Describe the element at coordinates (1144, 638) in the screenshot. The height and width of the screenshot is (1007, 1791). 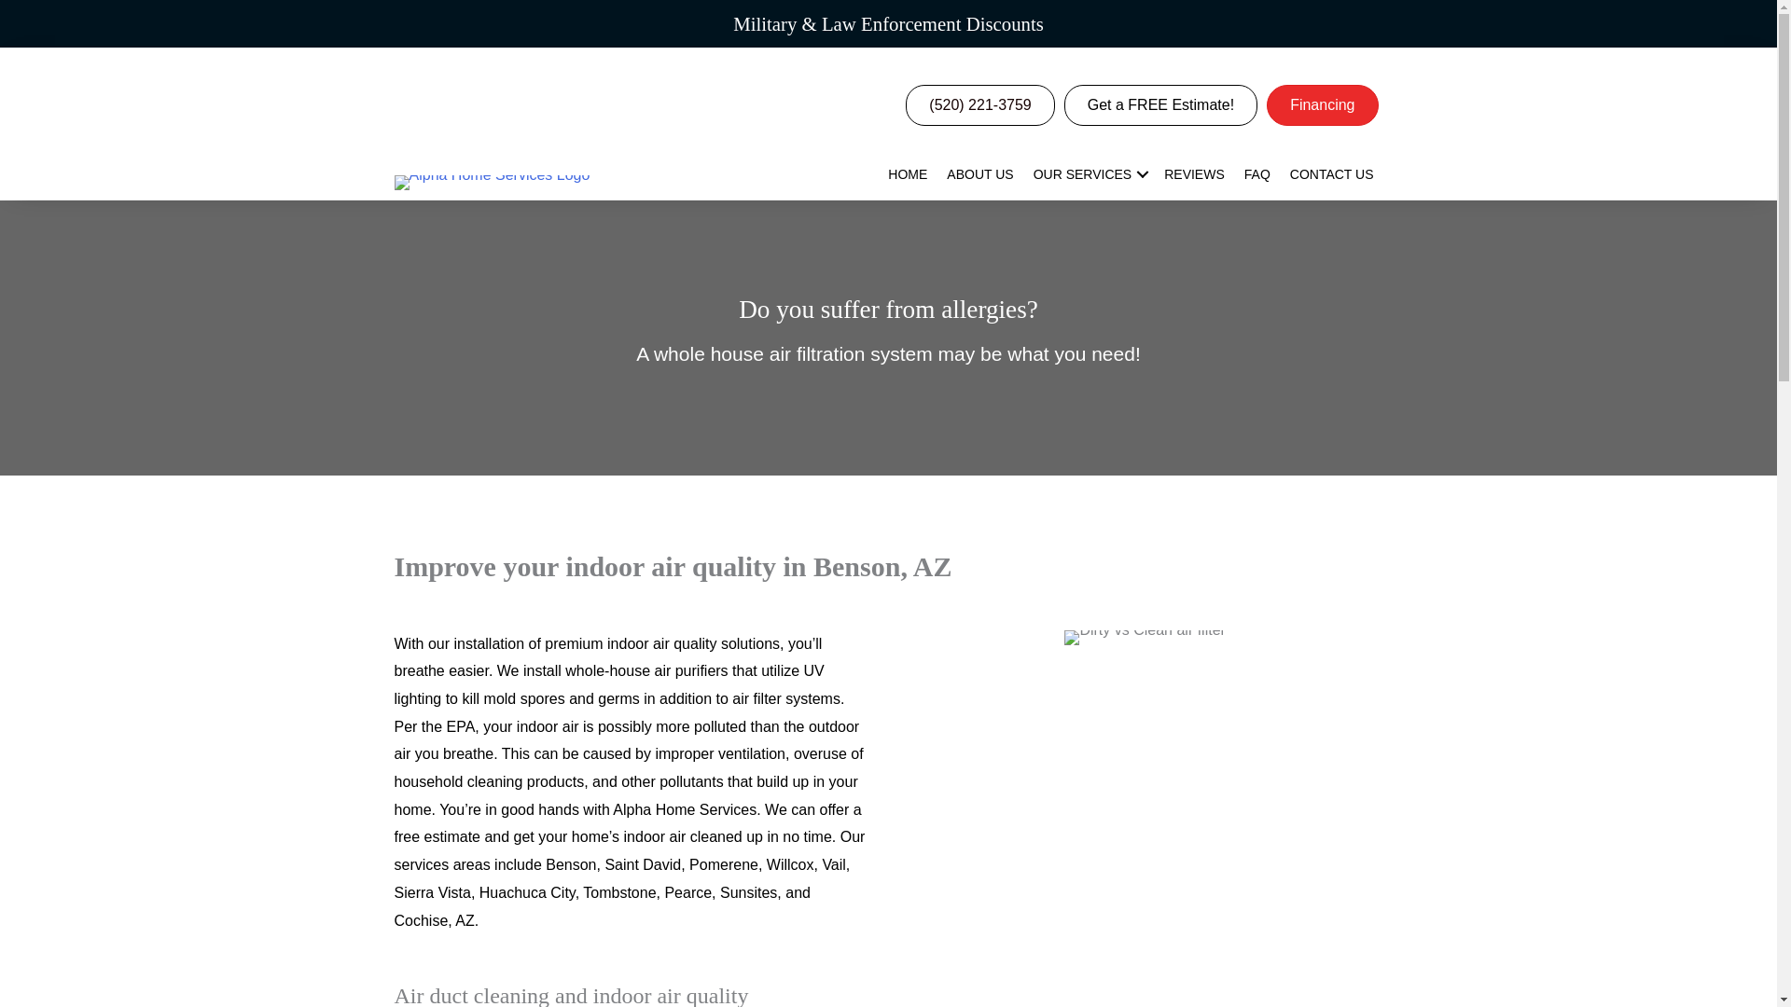
I see `Indoor Air Quality Page Image` at that location.